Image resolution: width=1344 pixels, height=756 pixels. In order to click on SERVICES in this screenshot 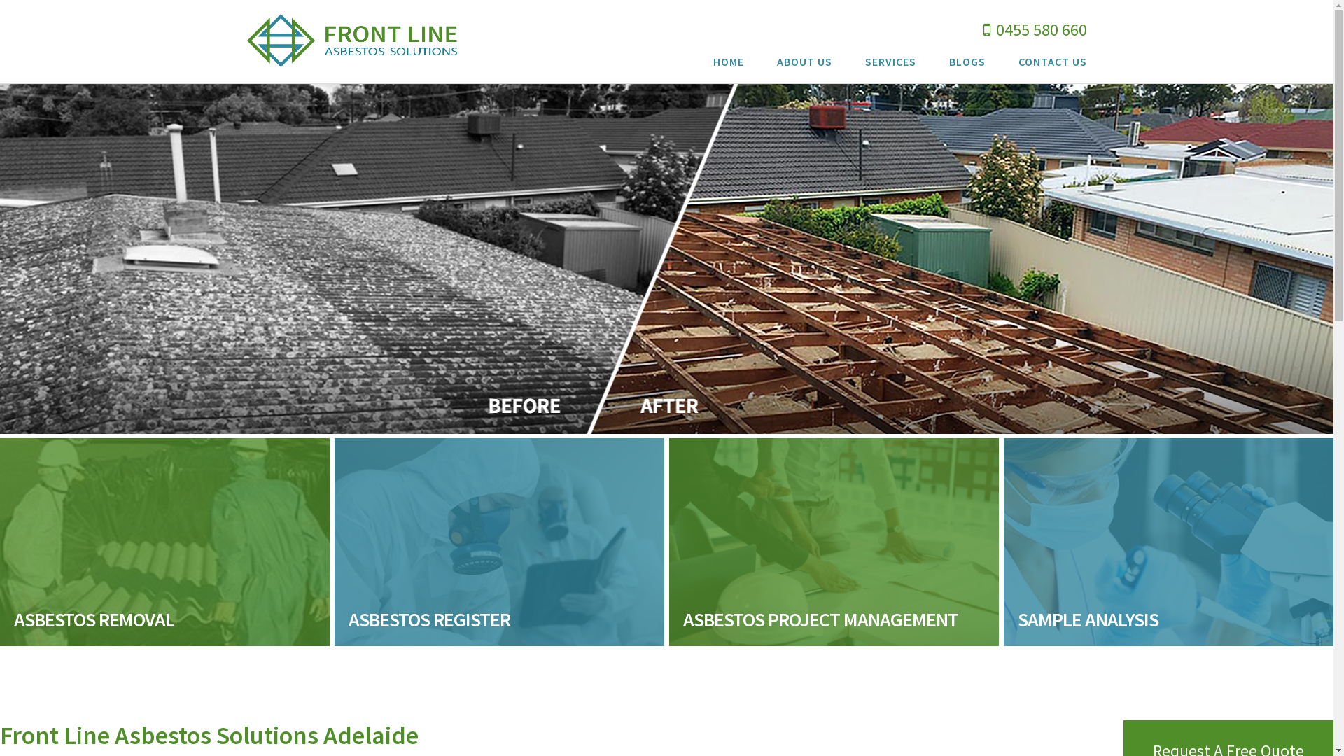, I will do `click(890, 64)`.